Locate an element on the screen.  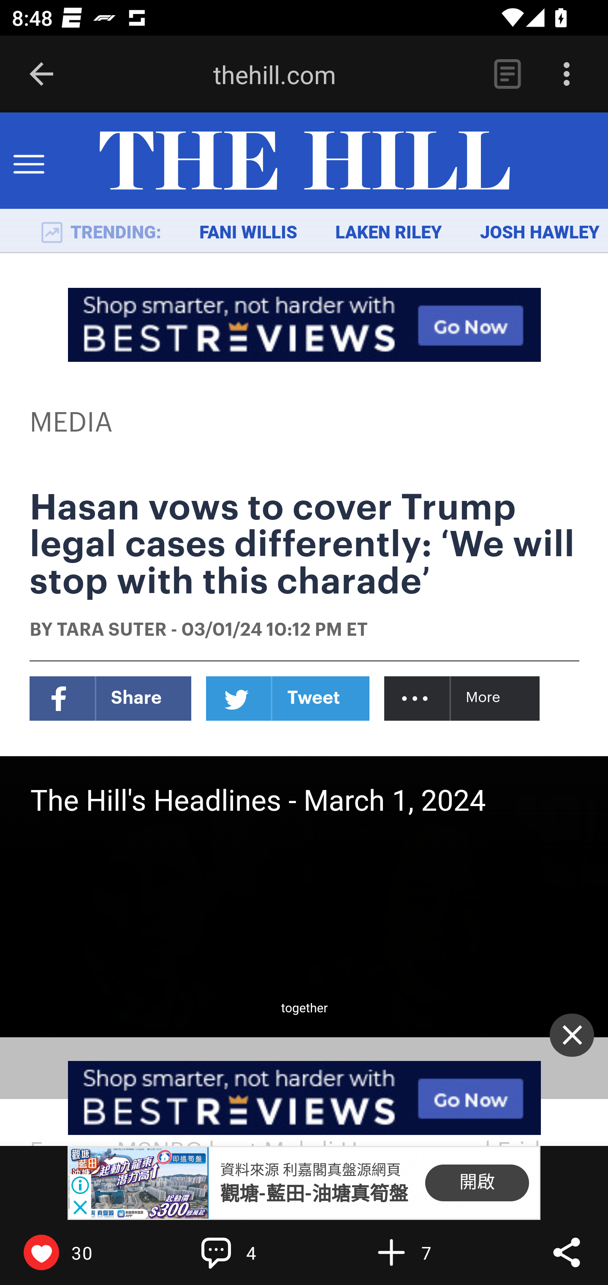
Facebook Share Facebook Share is located at coordinates (111, 698).